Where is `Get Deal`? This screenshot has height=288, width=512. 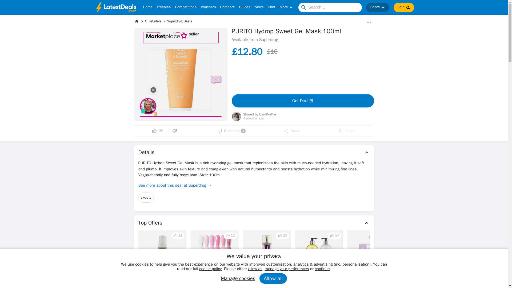 Get Deal is located at coordinates (302, 101).